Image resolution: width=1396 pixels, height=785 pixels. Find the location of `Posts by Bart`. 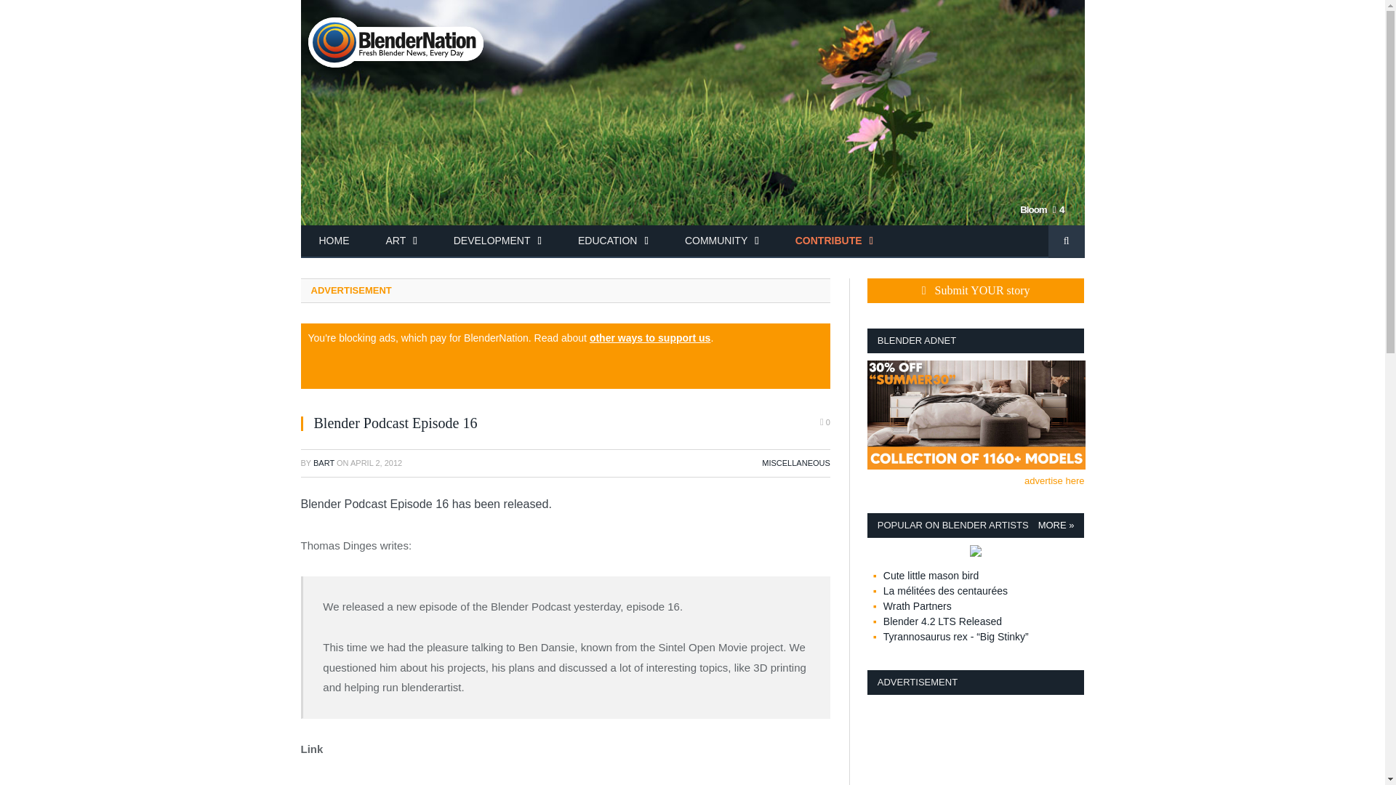

Posts by Bart is located at coordinates (324, 462).